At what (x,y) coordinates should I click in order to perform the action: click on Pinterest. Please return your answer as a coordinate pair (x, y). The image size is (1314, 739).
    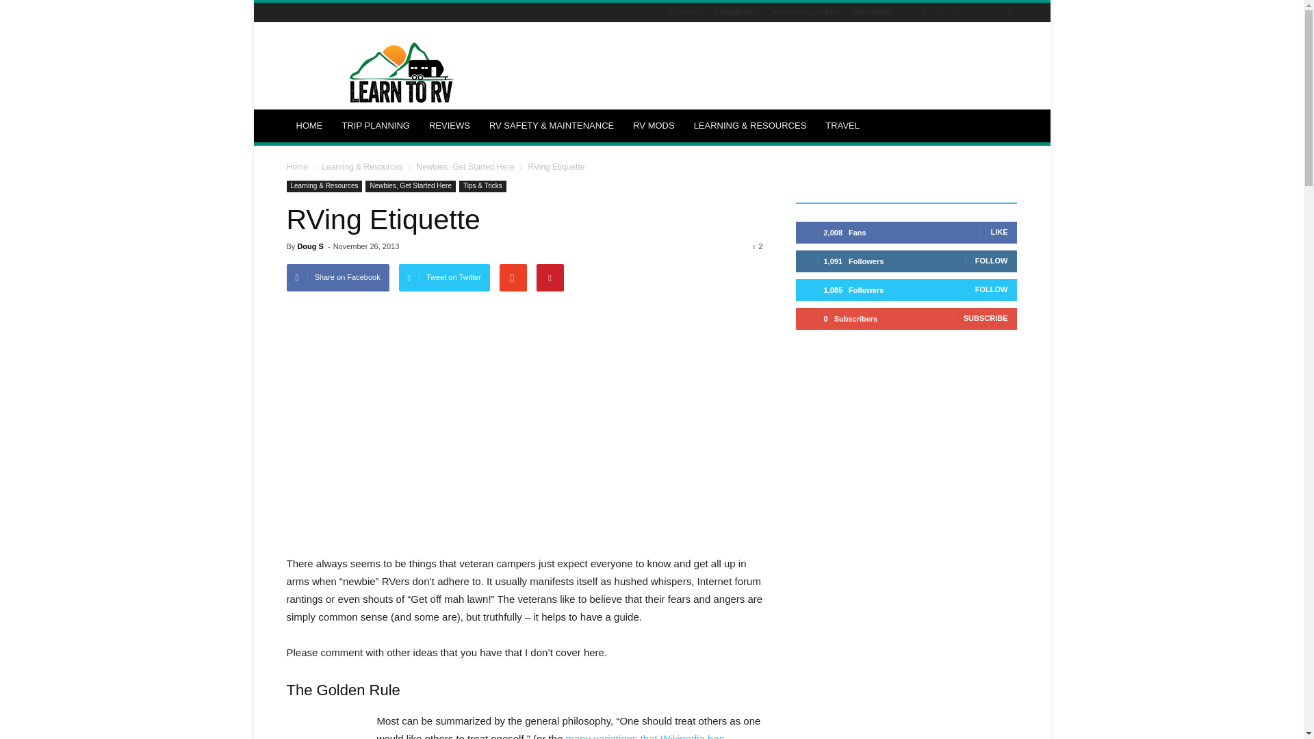
    Looking at the image, I should click on (958, 12).